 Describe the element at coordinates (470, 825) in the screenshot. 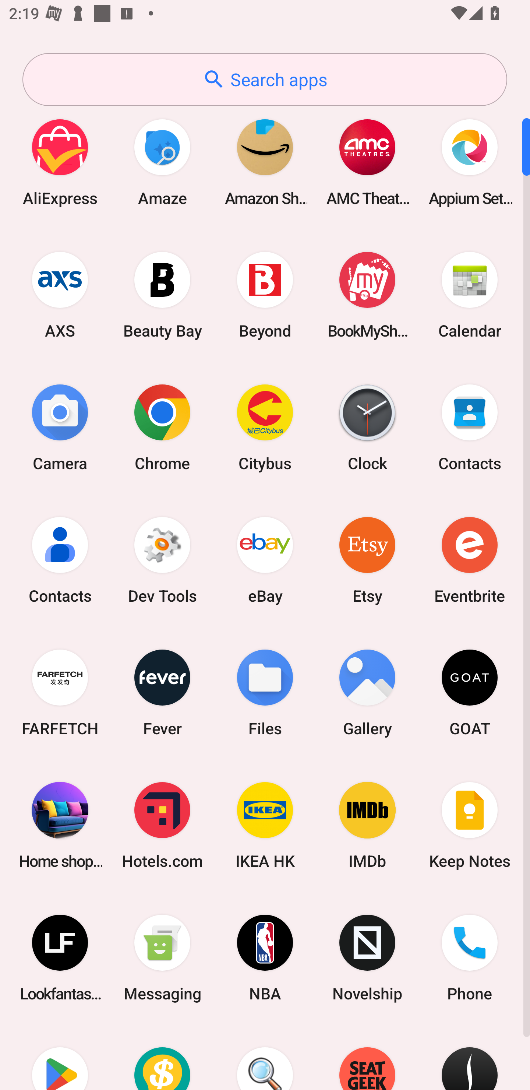

I see `Keep Notes` at that location.